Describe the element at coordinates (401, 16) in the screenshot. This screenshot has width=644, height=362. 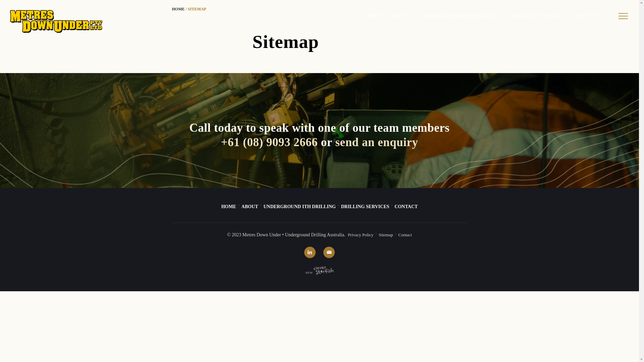
I see `ABOUT` at that location.